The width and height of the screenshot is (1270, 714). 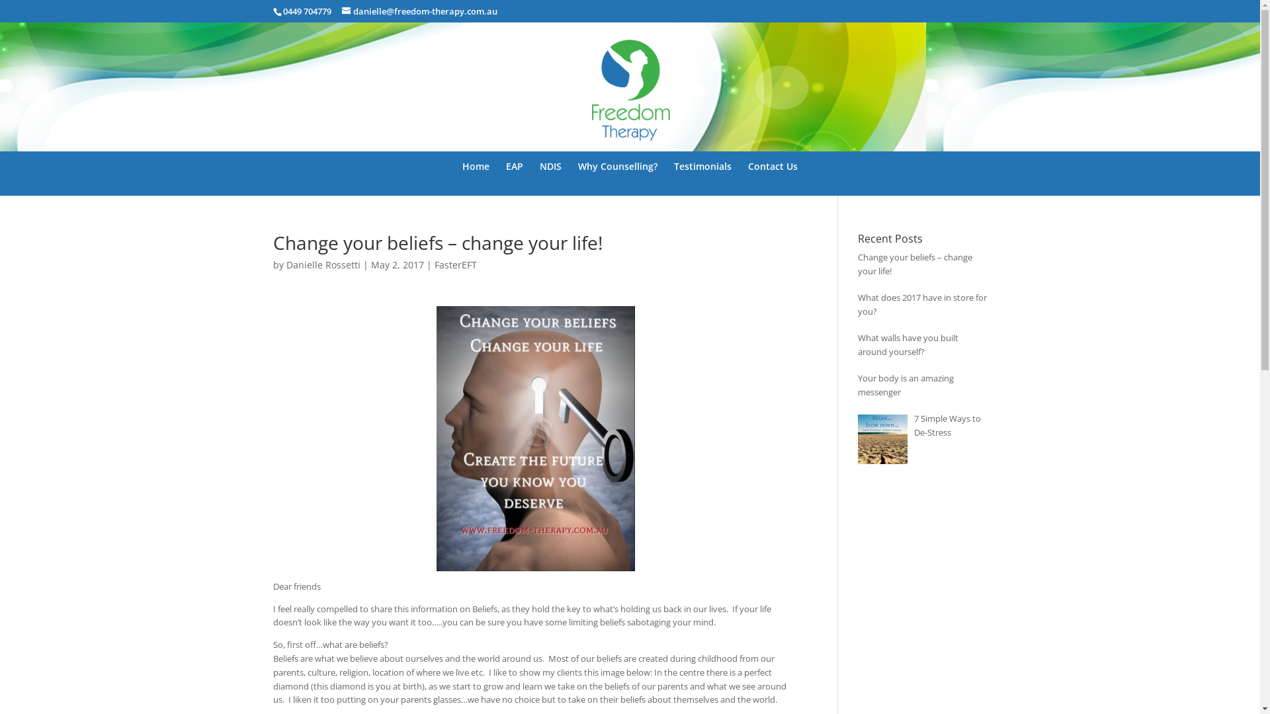 I want to click on Danielle Rossetti, so click(x=323, y=264).